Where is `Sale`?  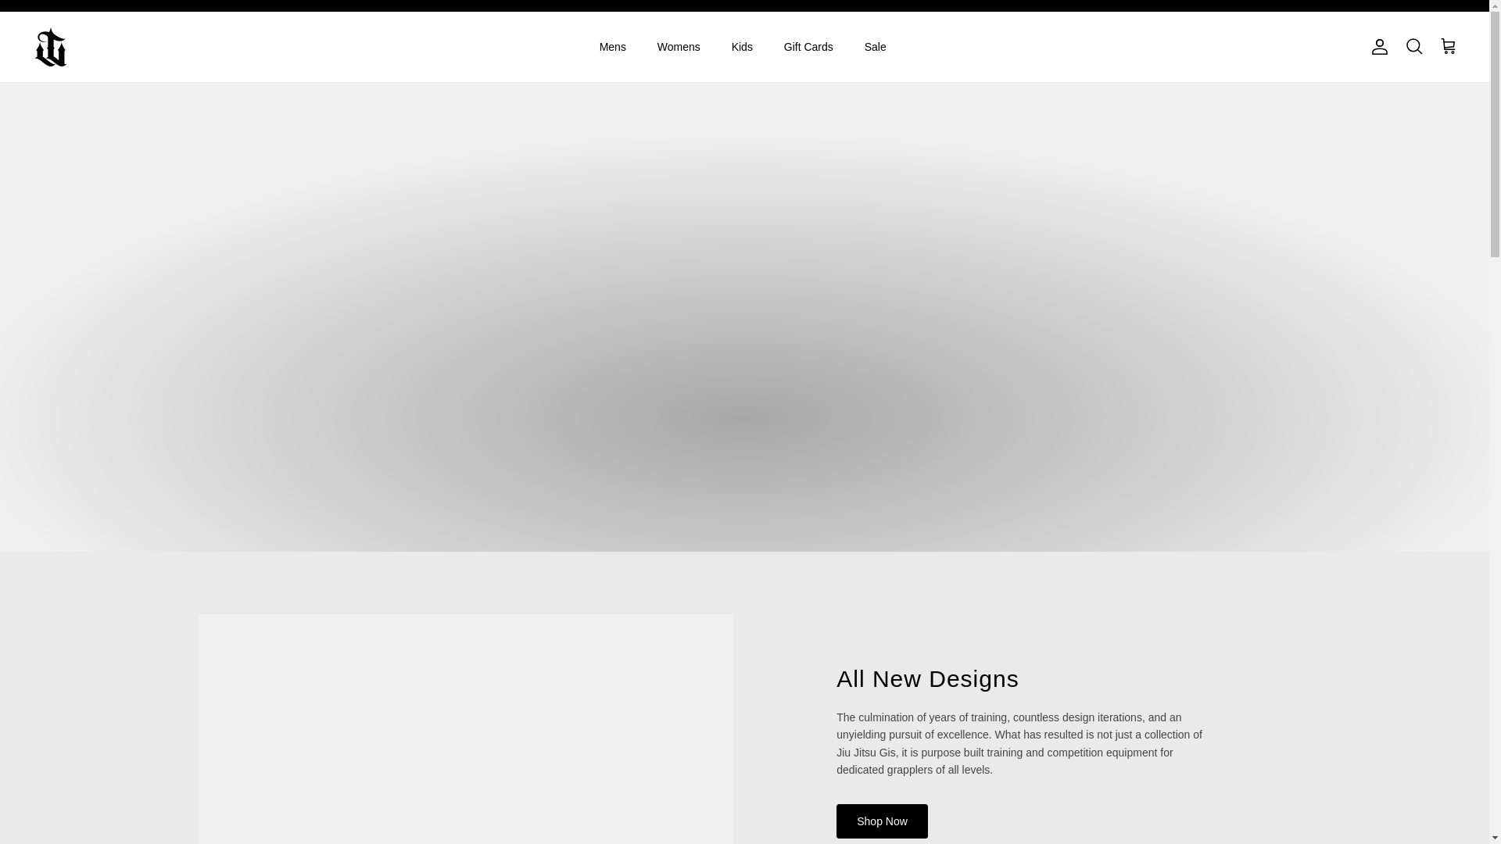 Sale is located at coordinates (876, 47).